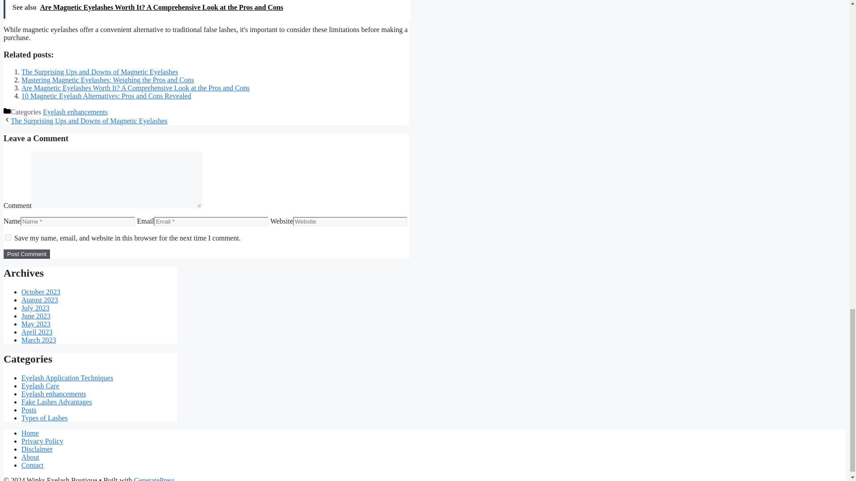 This screenshot has height=481, width=856. What do you see at coordinates (89, 121) in the screenshot?
I see `The Surprising Ups and Downs of Magnetic Eyelashes` at bounding box center [89, 121].